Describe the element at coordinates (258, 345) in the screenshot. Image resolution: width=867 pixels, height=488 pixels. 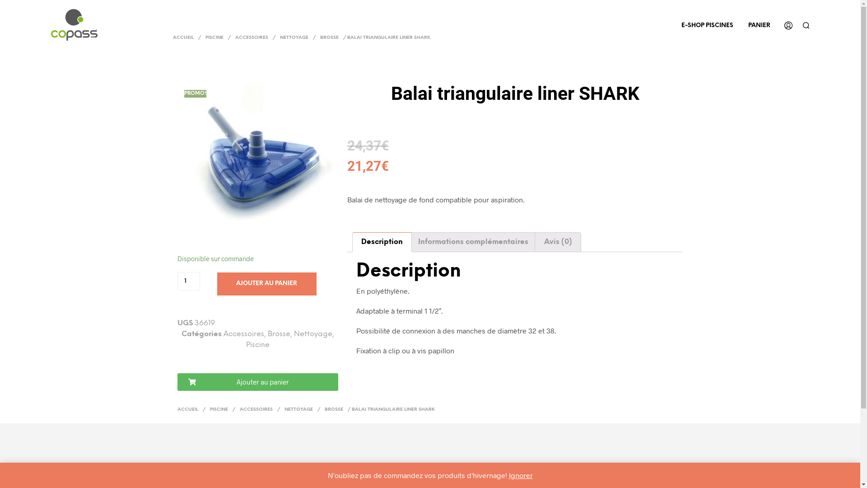
I see `Piscine` at that location.